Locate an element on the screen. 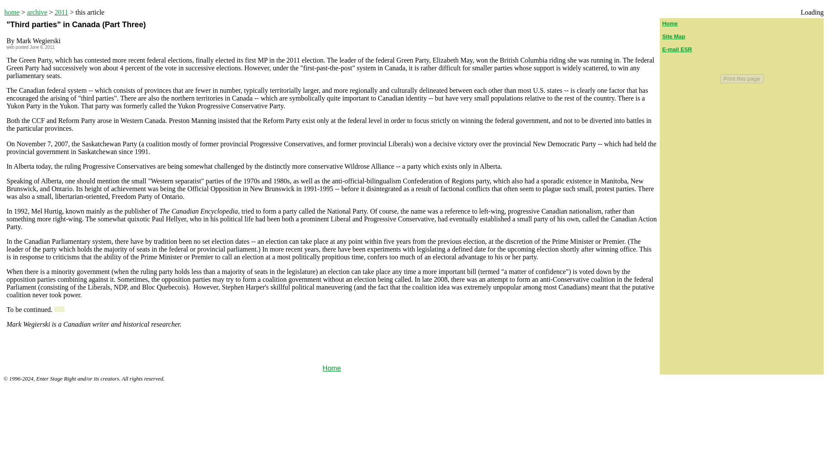 The height and width of the screenshot is (466, 828). Home is located at coordinates (332, 368).